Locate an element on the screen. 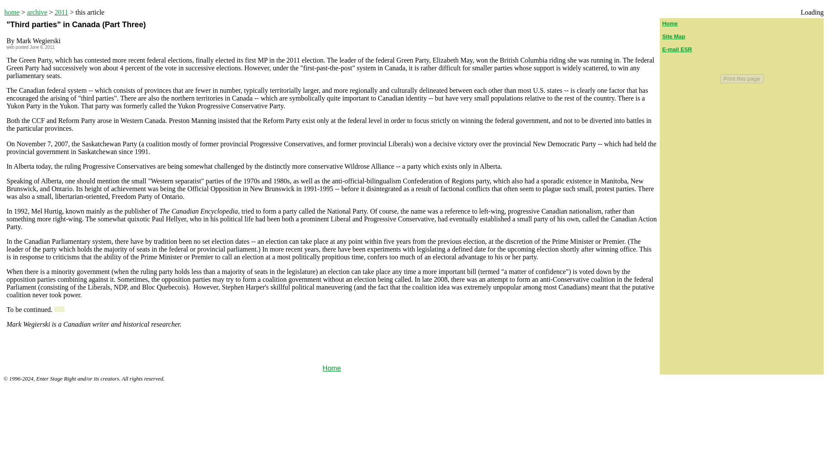 The height and width of the screenshot is (466, 828). Home is located at coordinates (332, 368).